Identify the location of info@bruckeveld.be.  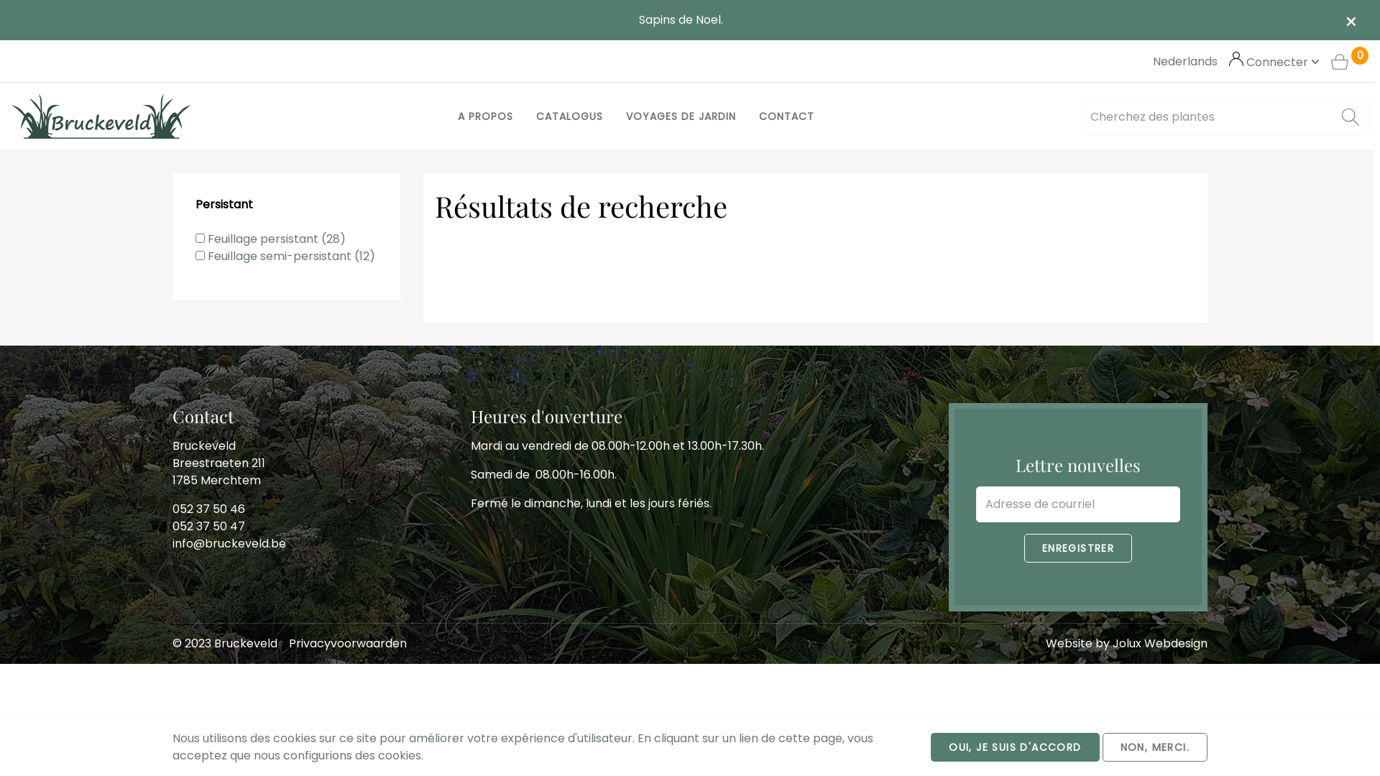
(229, 543).